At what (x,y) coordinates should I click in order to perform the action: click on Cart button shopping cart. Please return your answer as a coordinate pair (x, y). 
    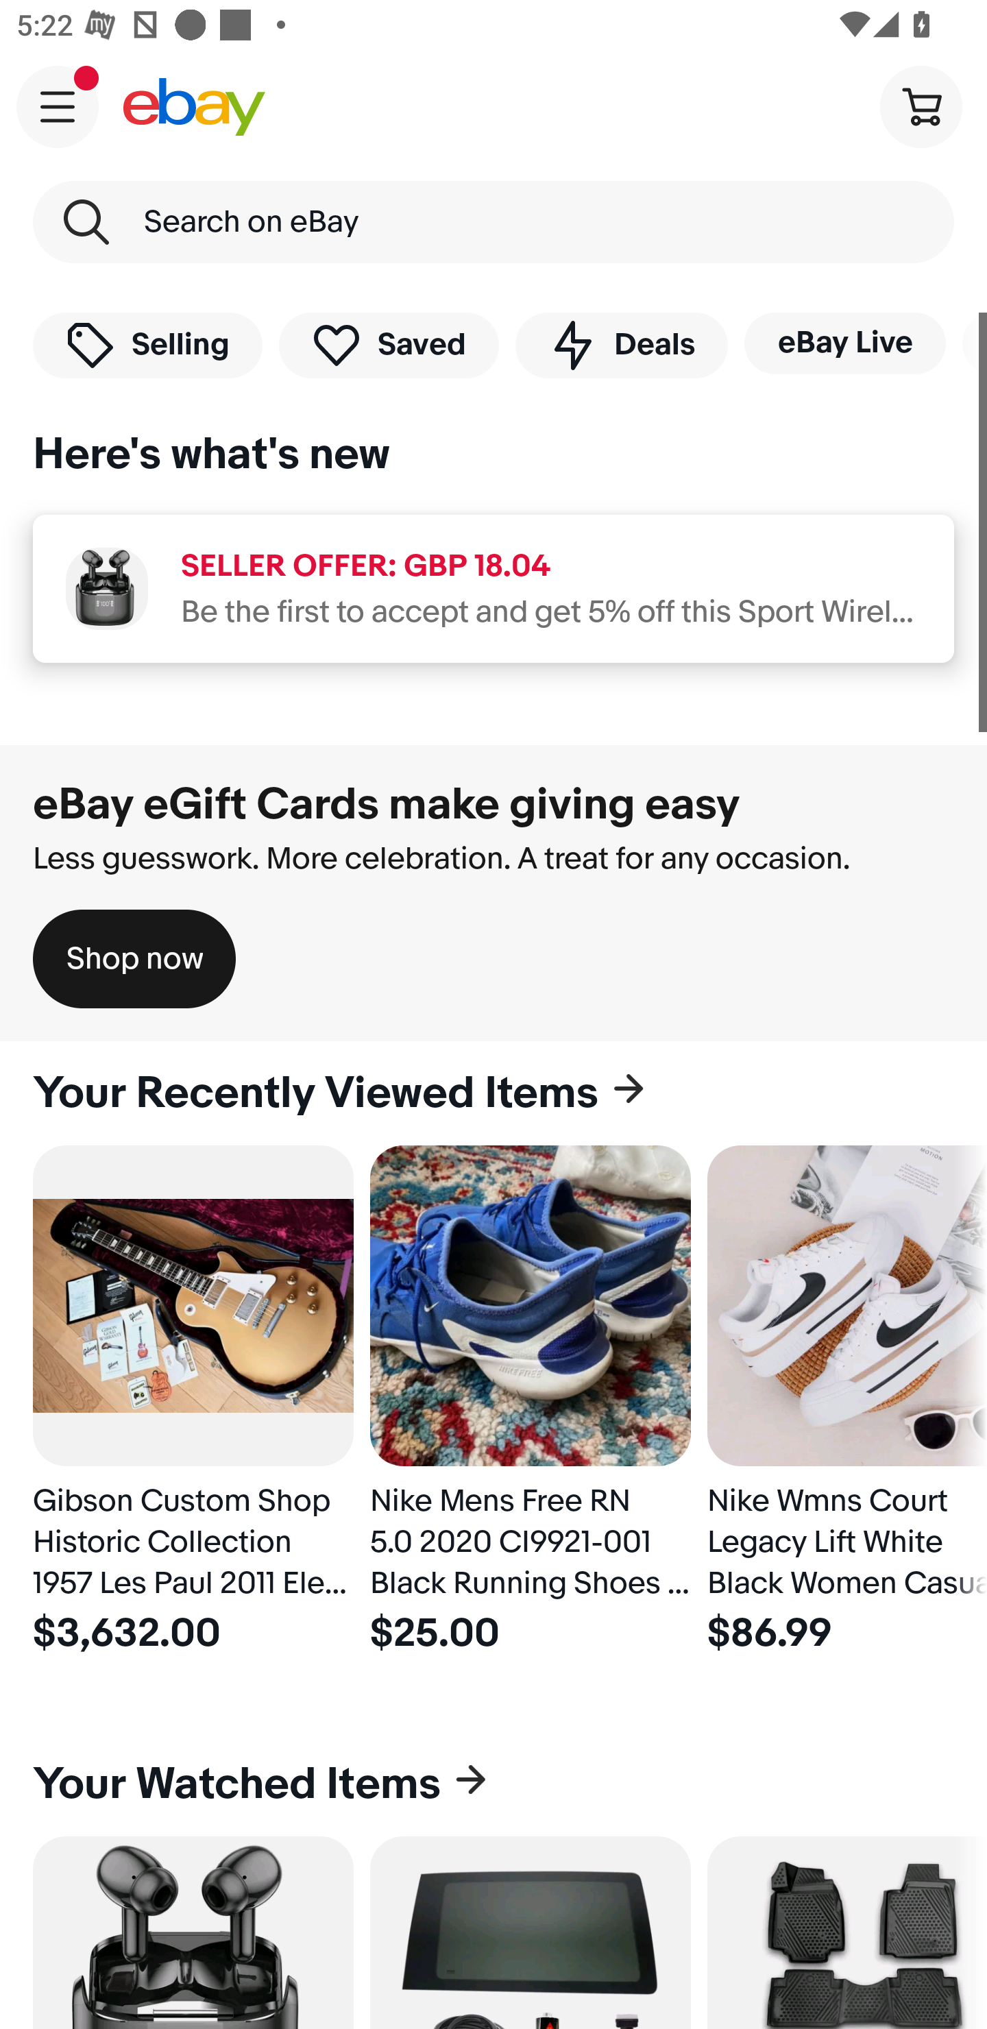
    Looking at the image, I should click on (921, 106).